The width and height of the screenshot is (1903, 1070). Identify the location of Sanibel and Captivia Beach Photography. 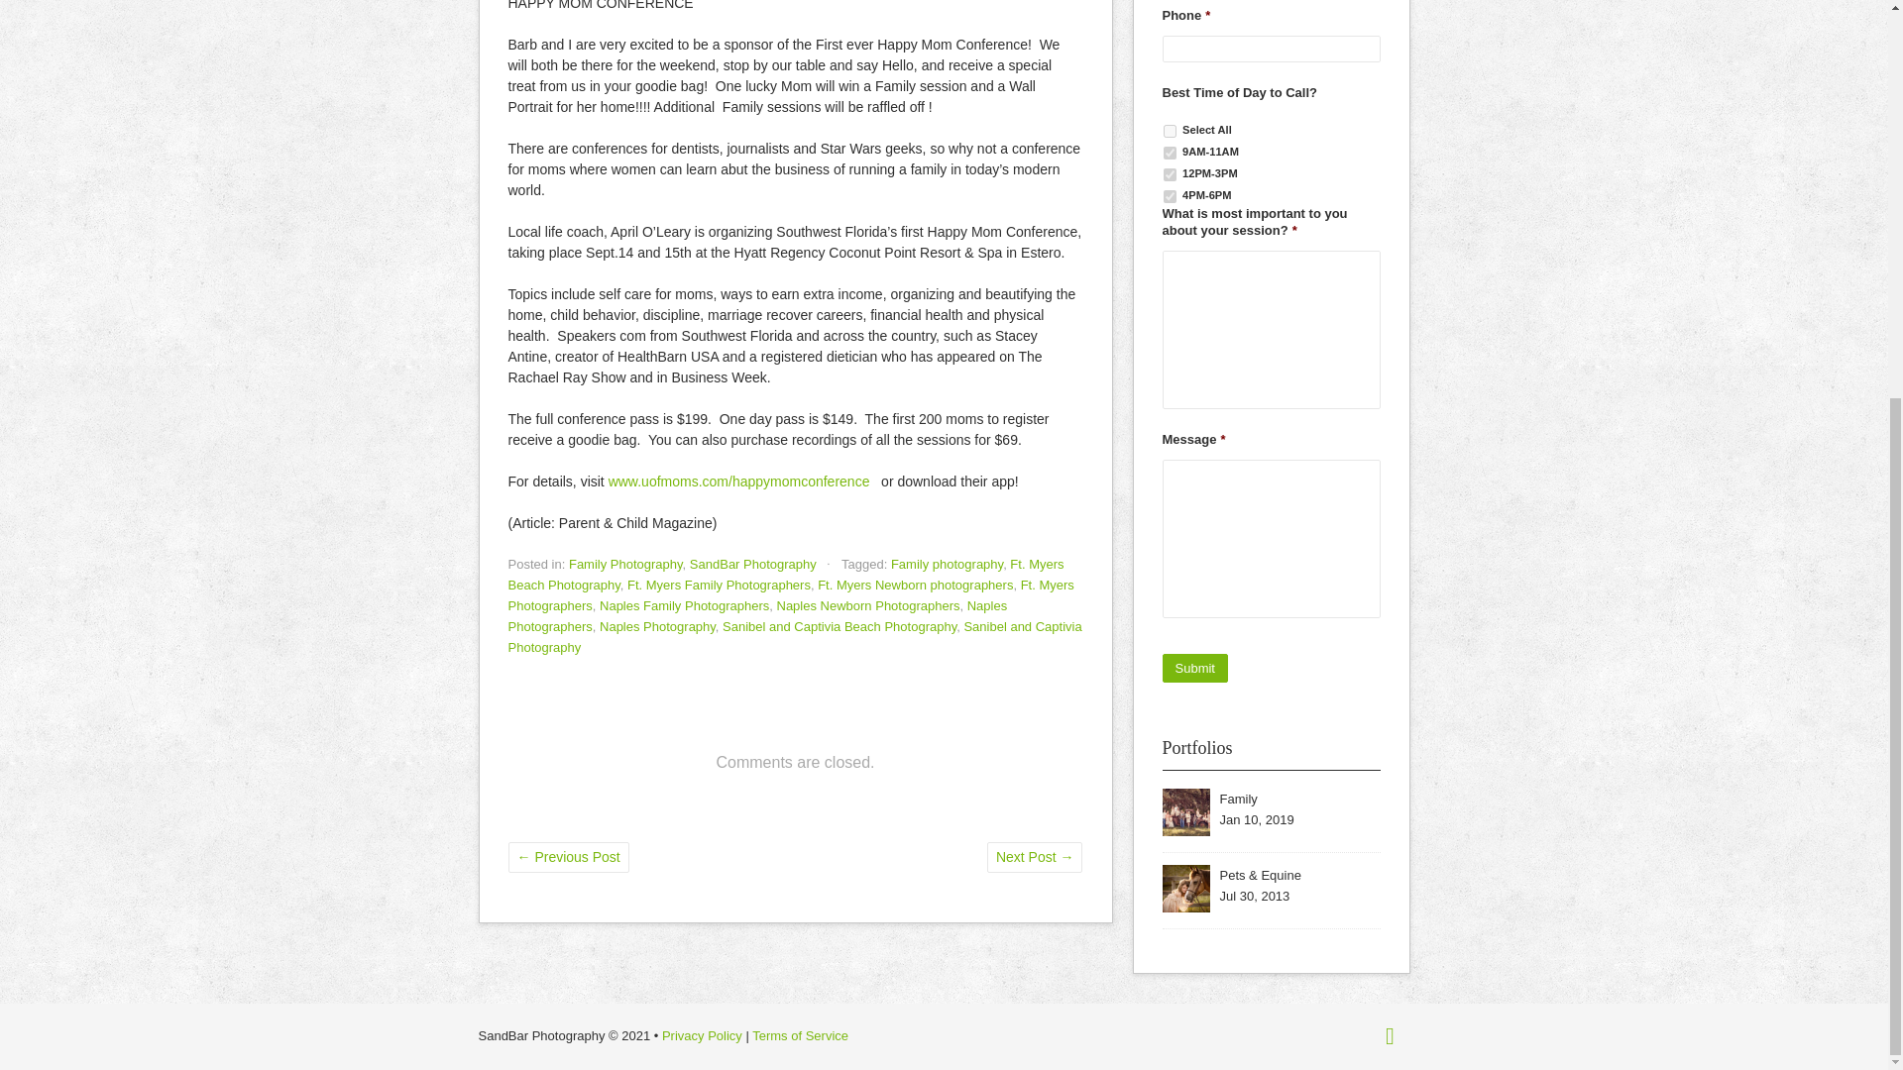
(840, 626).